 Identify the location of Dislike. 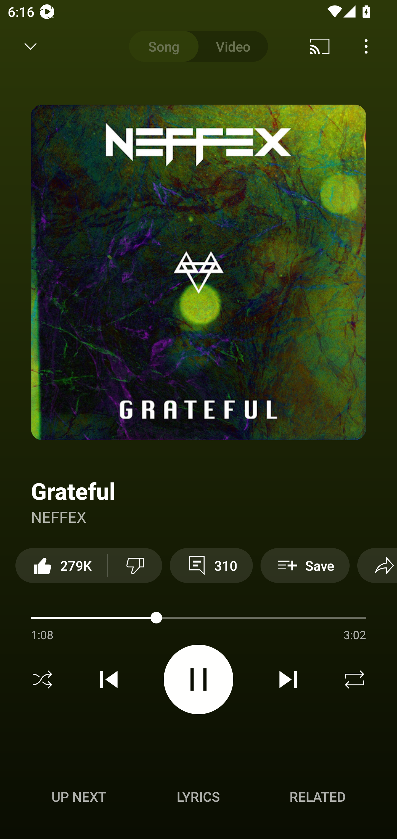
(135, 565).